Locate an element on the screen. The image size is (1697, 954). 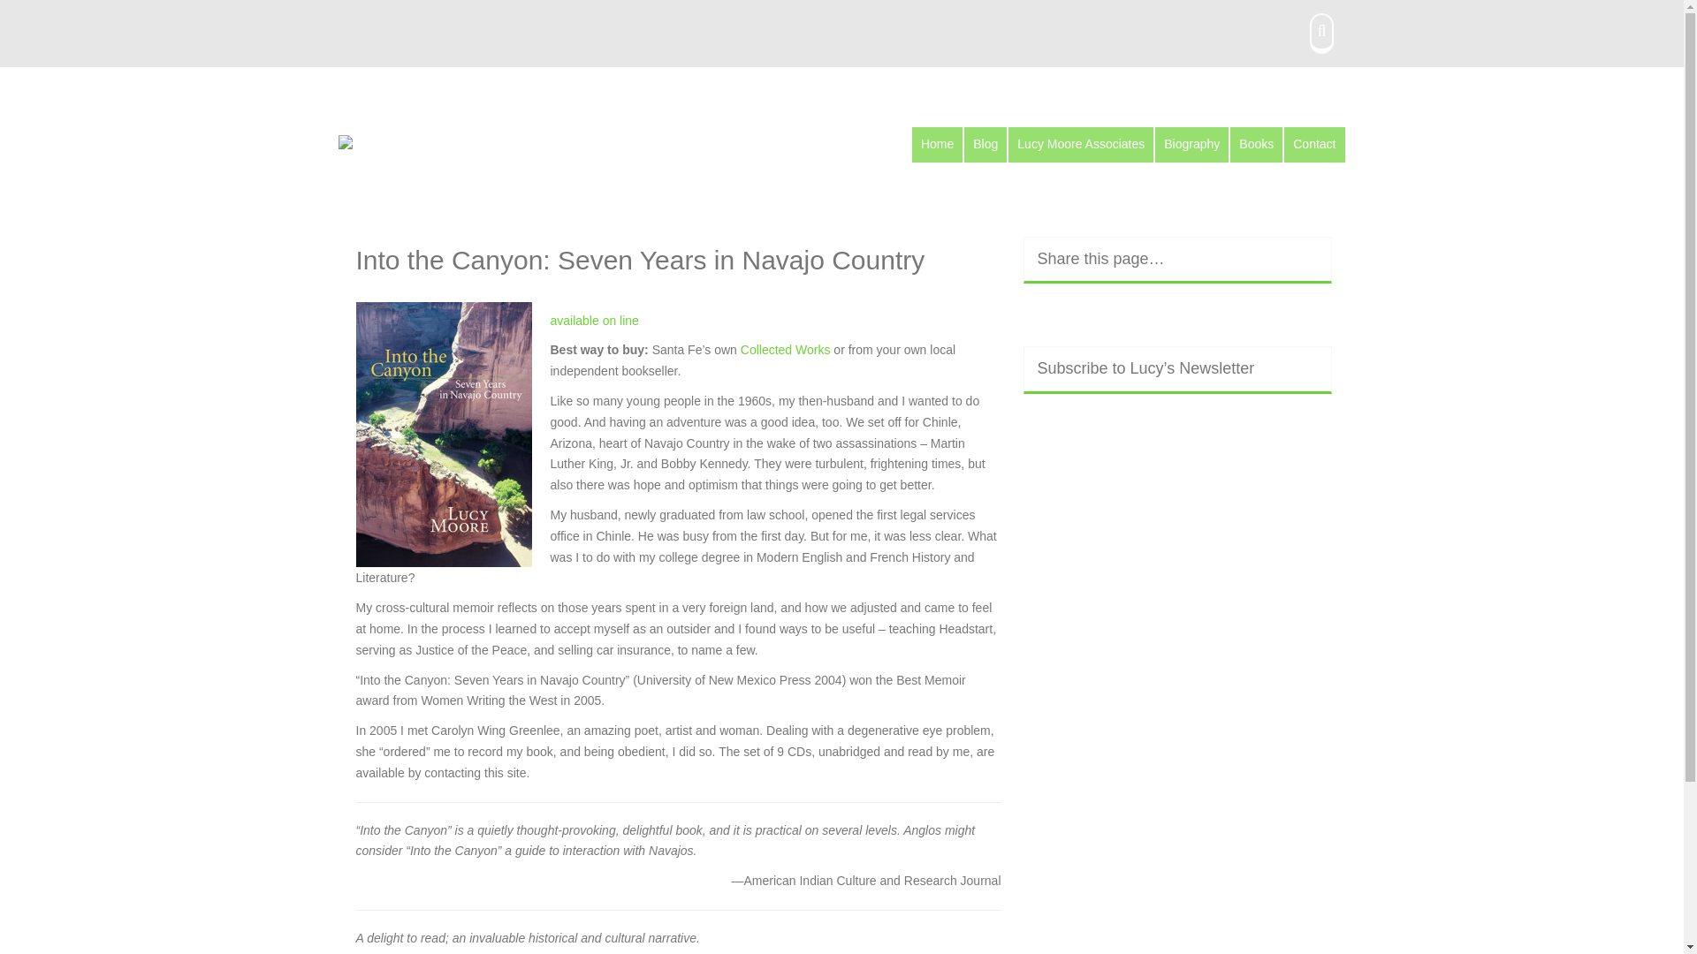
Contact is located at coordinates (1313, 144).